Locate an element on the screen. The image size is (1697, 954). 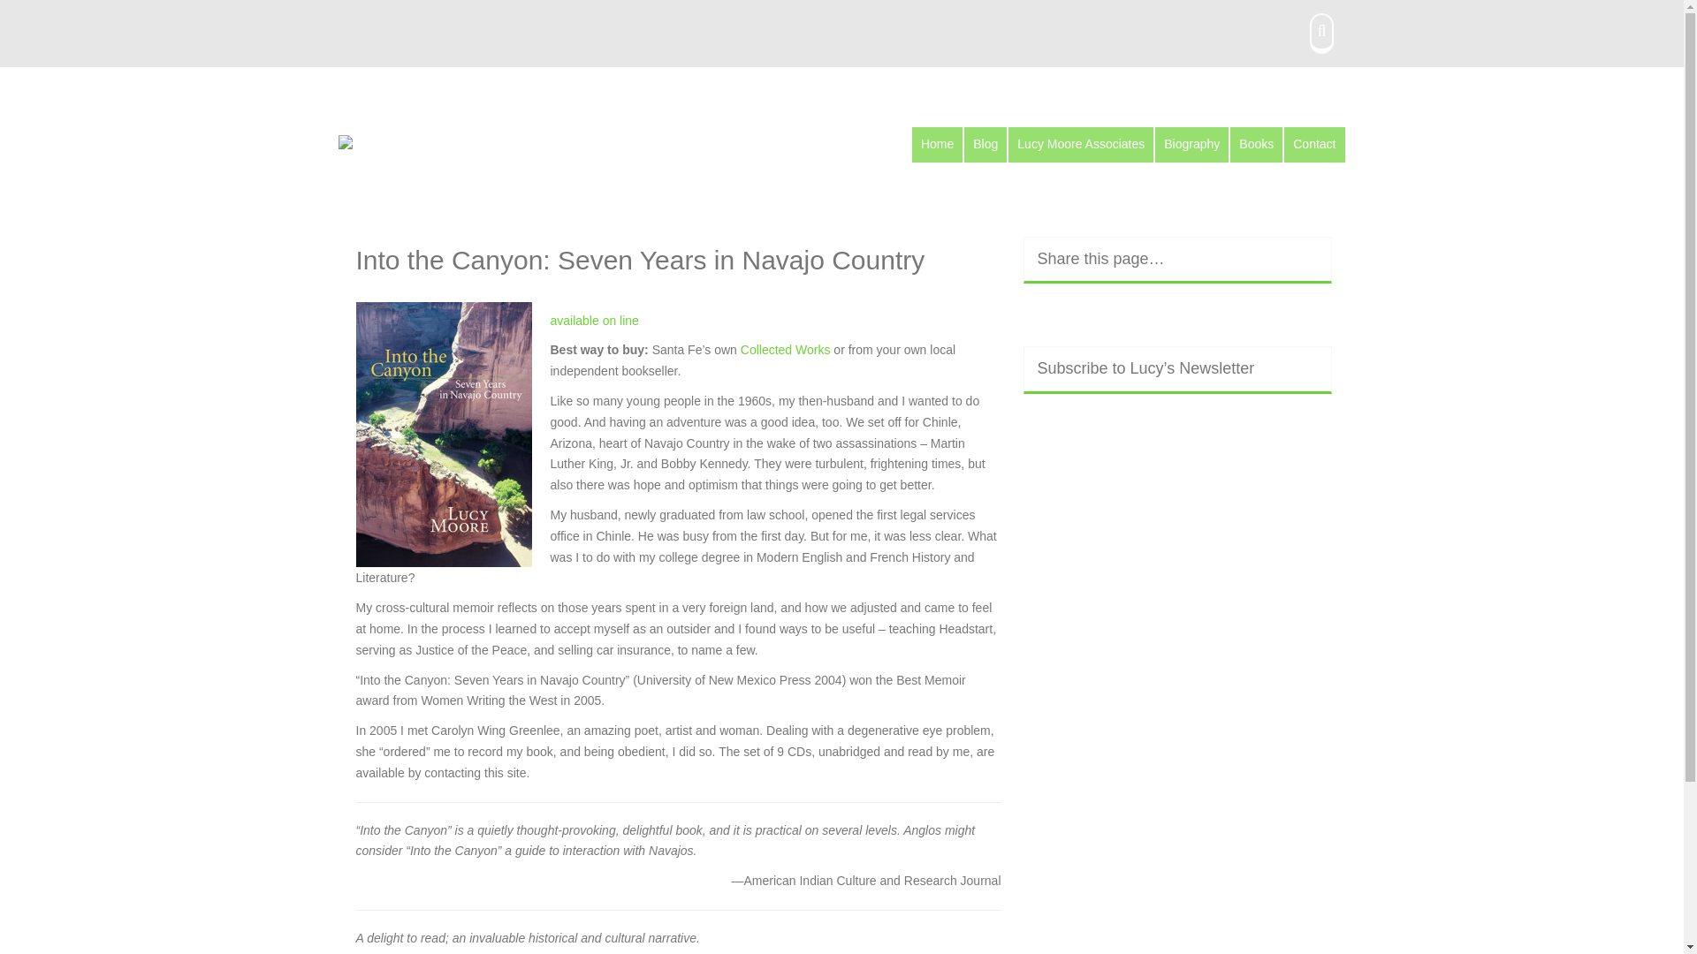
Contact is located at coordinates (1313, 144).